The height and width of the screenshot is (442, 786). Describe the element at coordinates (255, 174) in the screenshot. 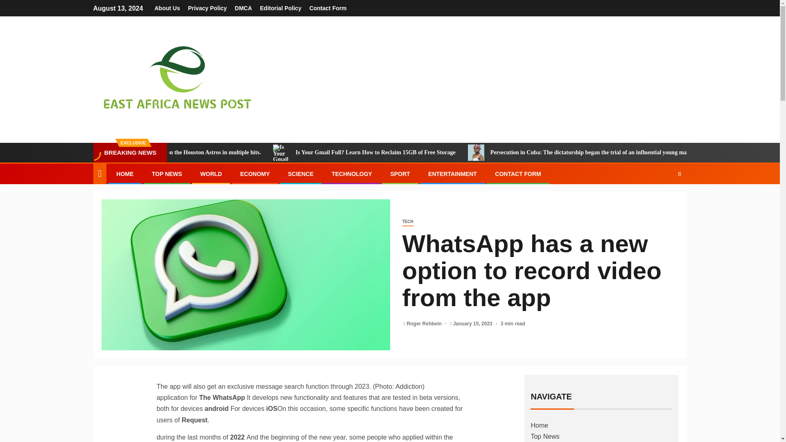

I see `ECONOMY` at that location.